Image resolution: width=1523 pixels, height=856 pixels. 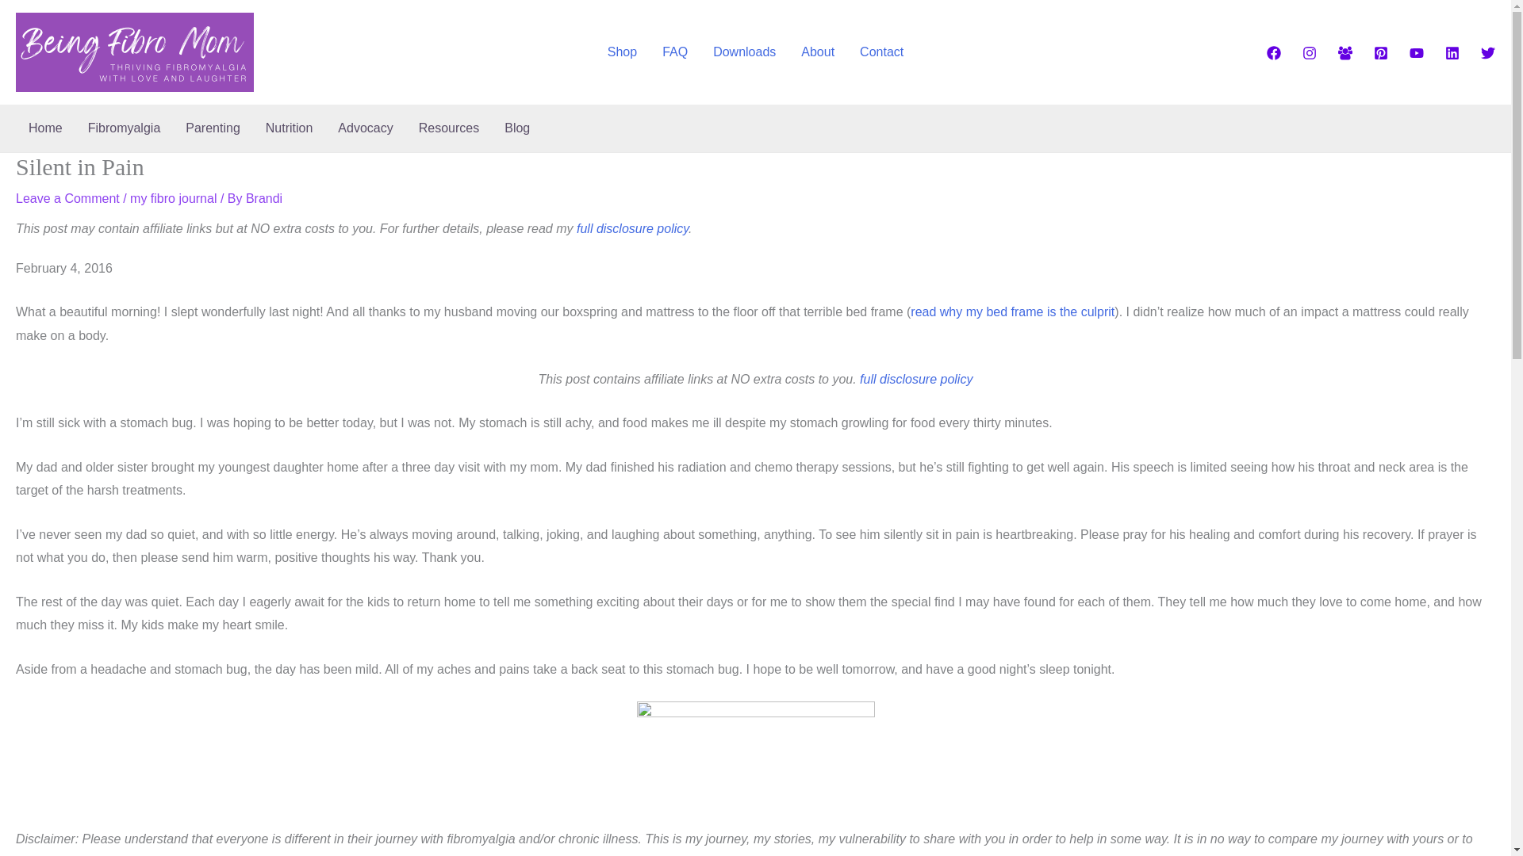 I want to click on FAQ, so click(x=675, y=52).